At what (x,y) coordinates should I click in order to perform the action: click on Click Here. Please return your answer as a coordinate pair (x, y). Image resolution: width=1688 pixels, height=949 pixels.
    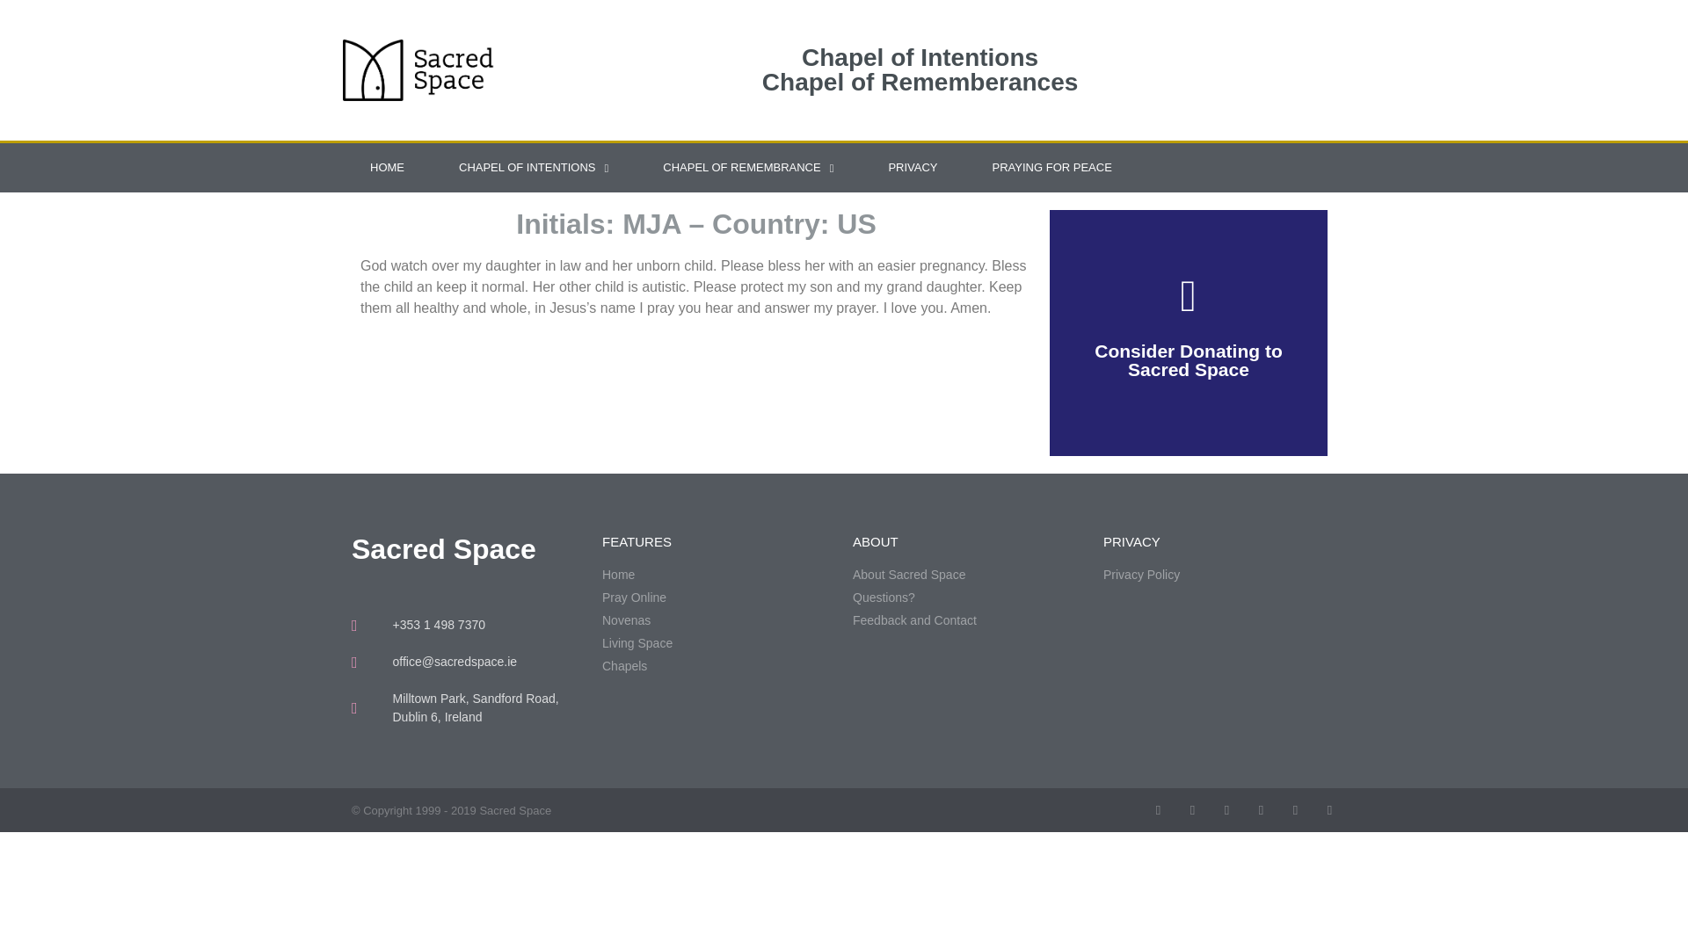
    Looking at the image, I should click on (1187, 286).